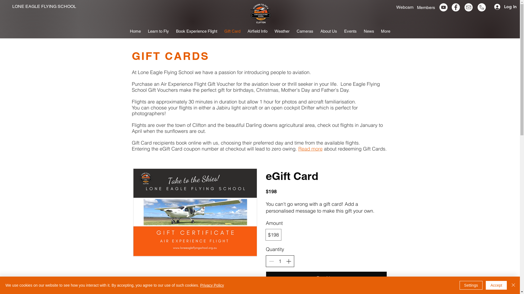 The height and width of the screenshot is (294, 524). Describe the element at coordinates (310, 149) in the screenshot. I see `Read more` at that location.